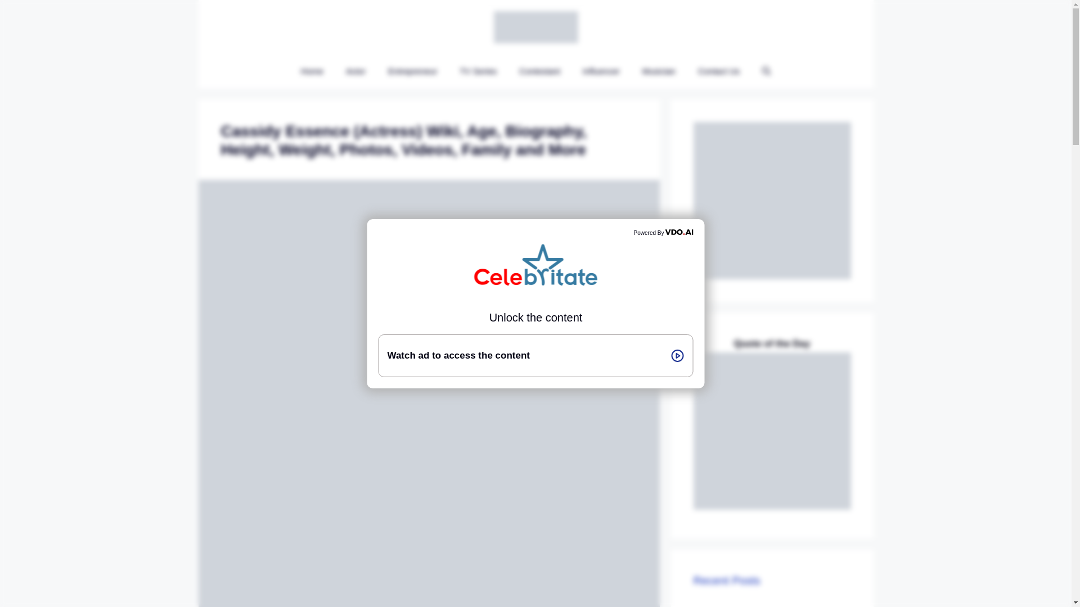 This screenshot has width=1080, height=607. Describe the element at coordinates (719, 71) in the screenshot. I see `Contact Us` at that location.